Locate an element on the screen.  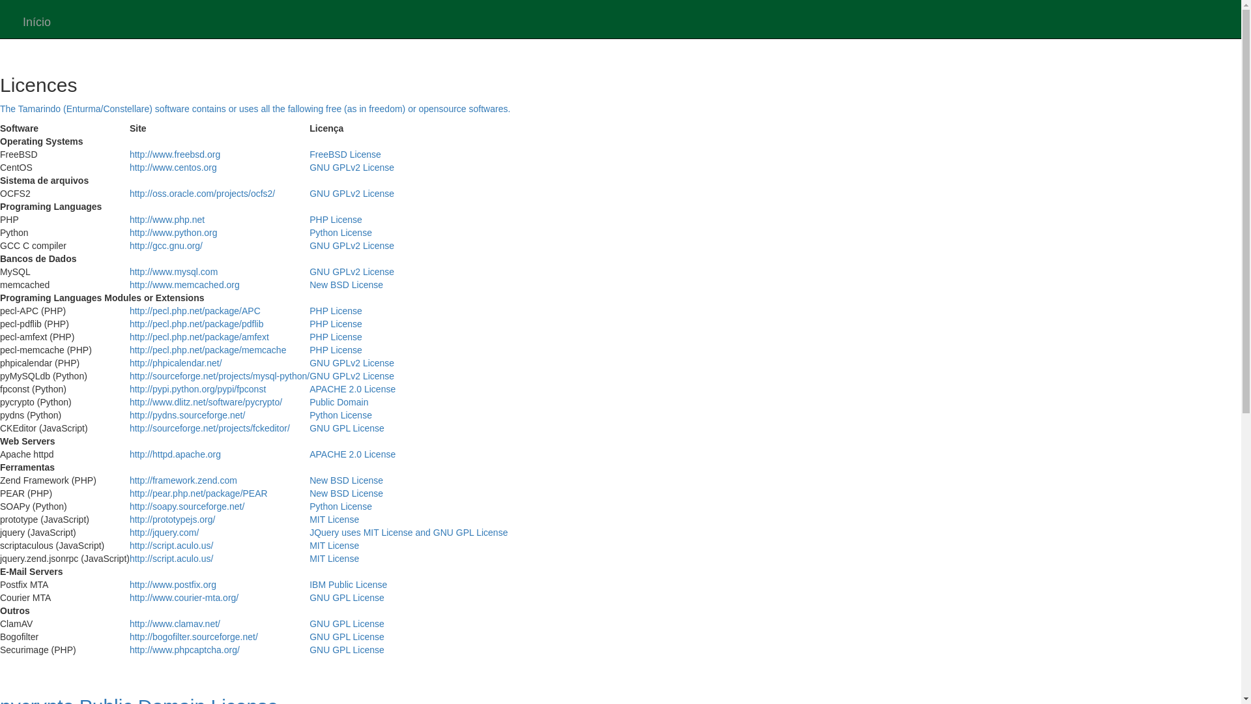
http://pypi.python.org/pypi/fpconst is located at coordinates (198, 389).